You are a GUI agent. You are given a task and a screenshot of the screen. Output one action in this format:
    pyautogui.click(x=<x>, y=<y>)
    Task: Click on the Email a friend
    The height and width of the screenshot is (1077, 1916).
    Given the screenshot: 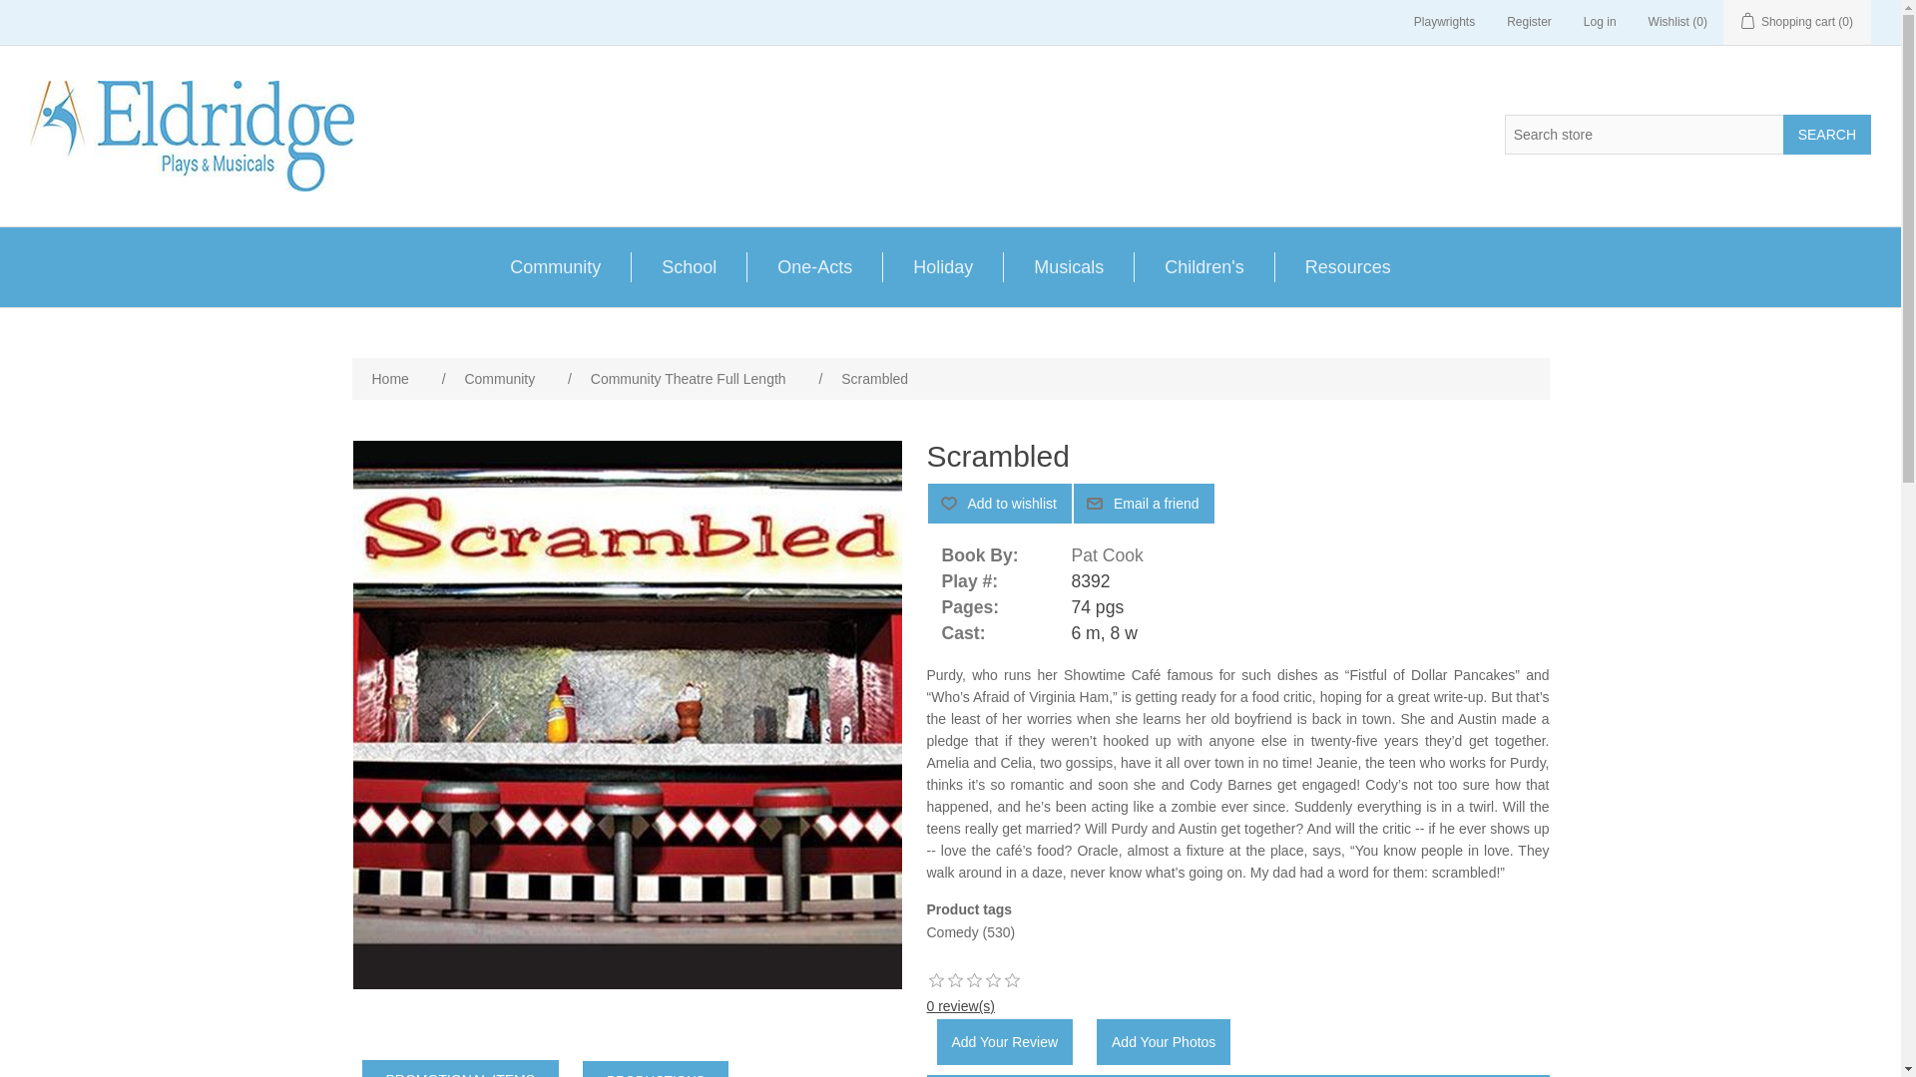 What is the action you would take?
    pyautogui.click(x=1144, y=503)
    